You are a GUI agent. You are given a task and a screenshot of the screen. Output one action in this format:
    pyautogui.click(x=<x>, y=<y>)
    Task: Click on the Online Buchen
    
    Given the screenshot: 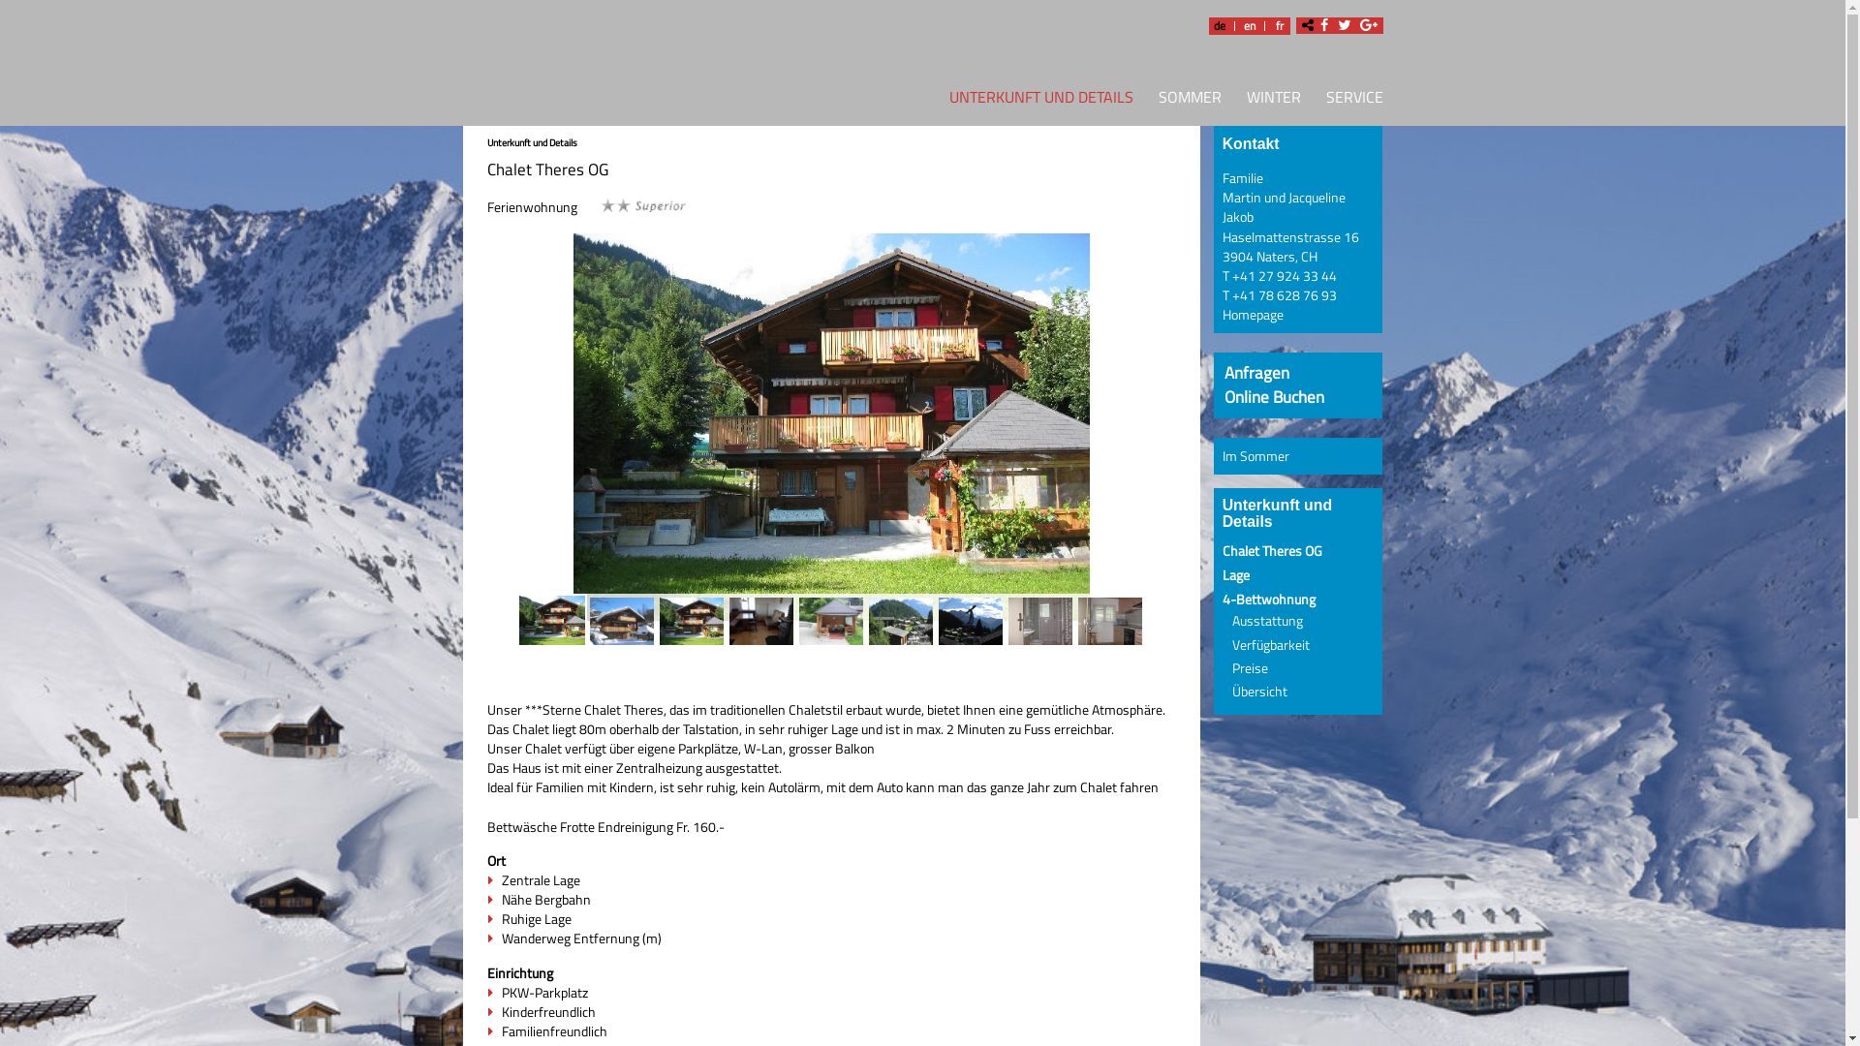 What is the action you would take?
    pyautogui.click(x=1275, y=397)
    